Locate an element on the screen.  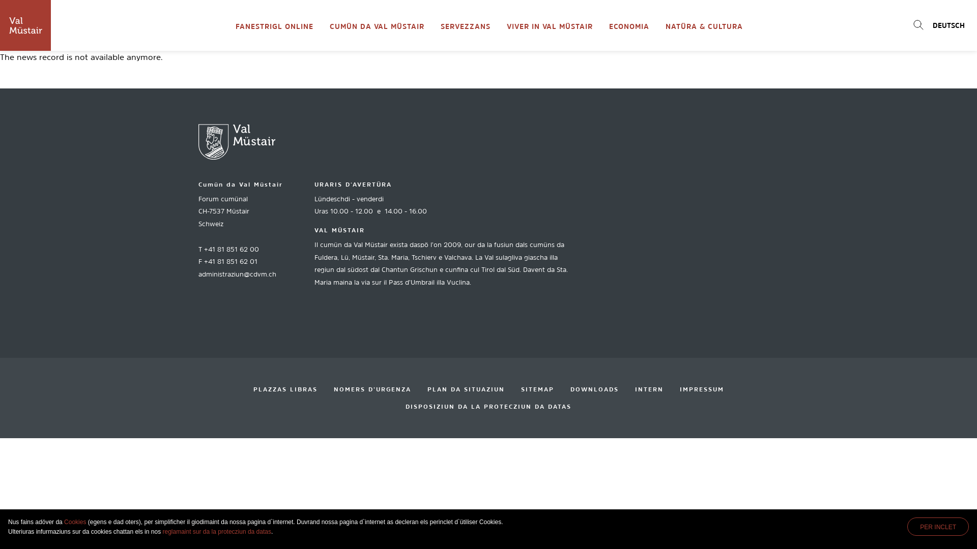
FANESTRIGL ONLINE is located at coordinates (274, 25).